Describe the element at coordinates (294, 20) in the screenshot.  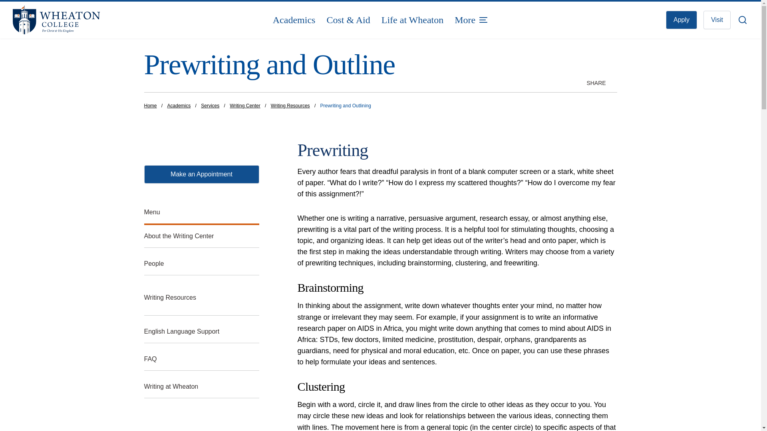
I see `Academics` at that location.